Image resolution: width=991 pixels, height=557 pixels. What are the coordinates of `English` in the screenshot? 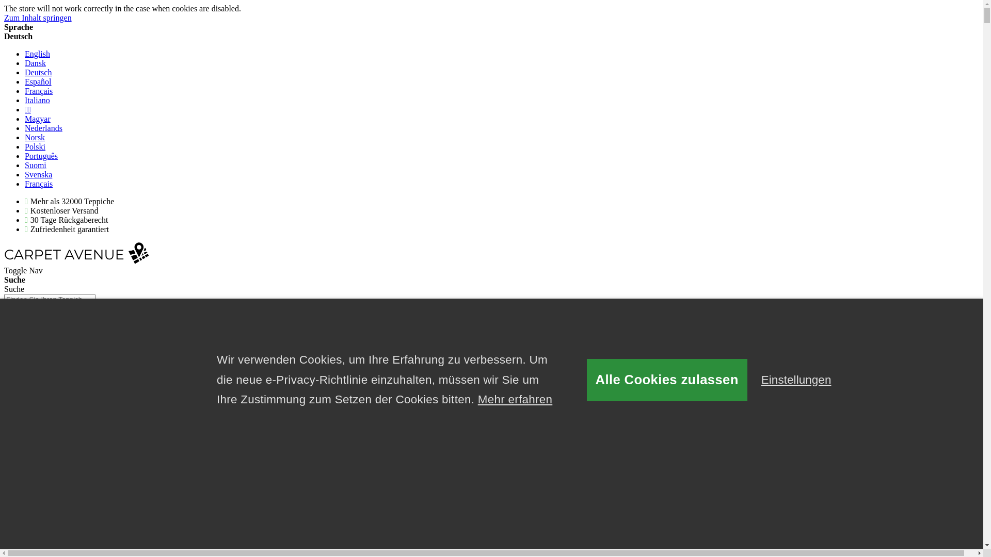 It's located at (37, 54).